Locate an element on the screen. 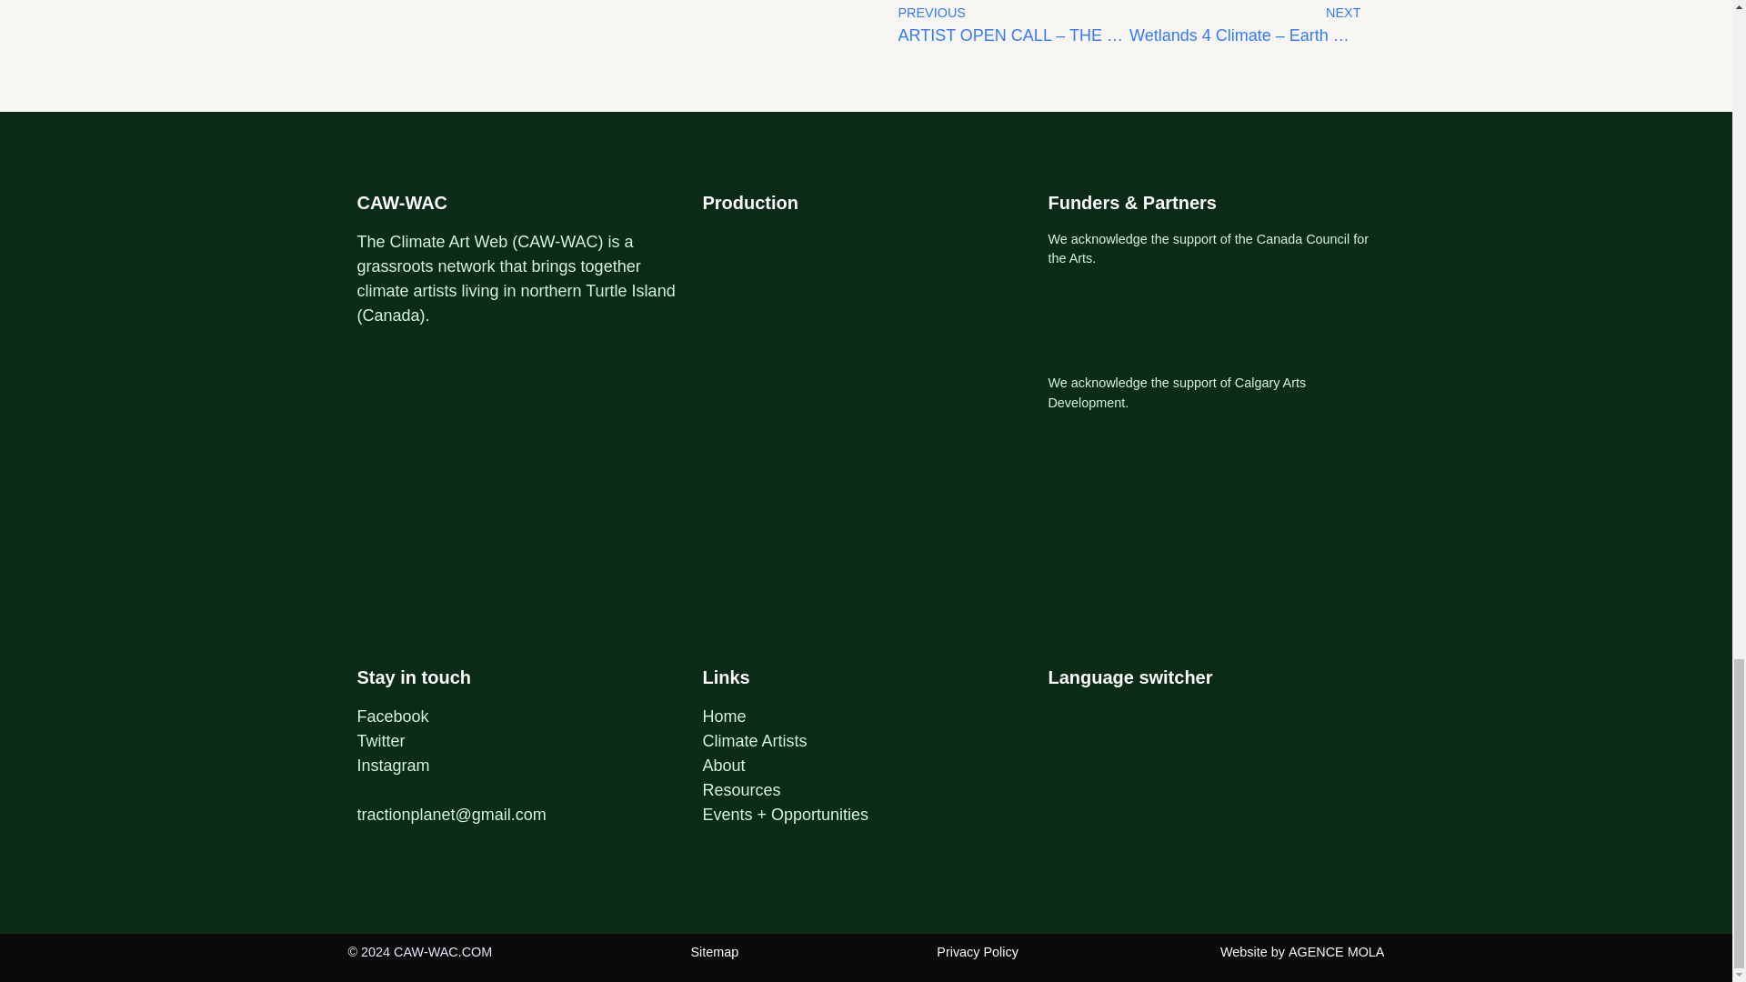  Resources is located at coordinates (740, 789).